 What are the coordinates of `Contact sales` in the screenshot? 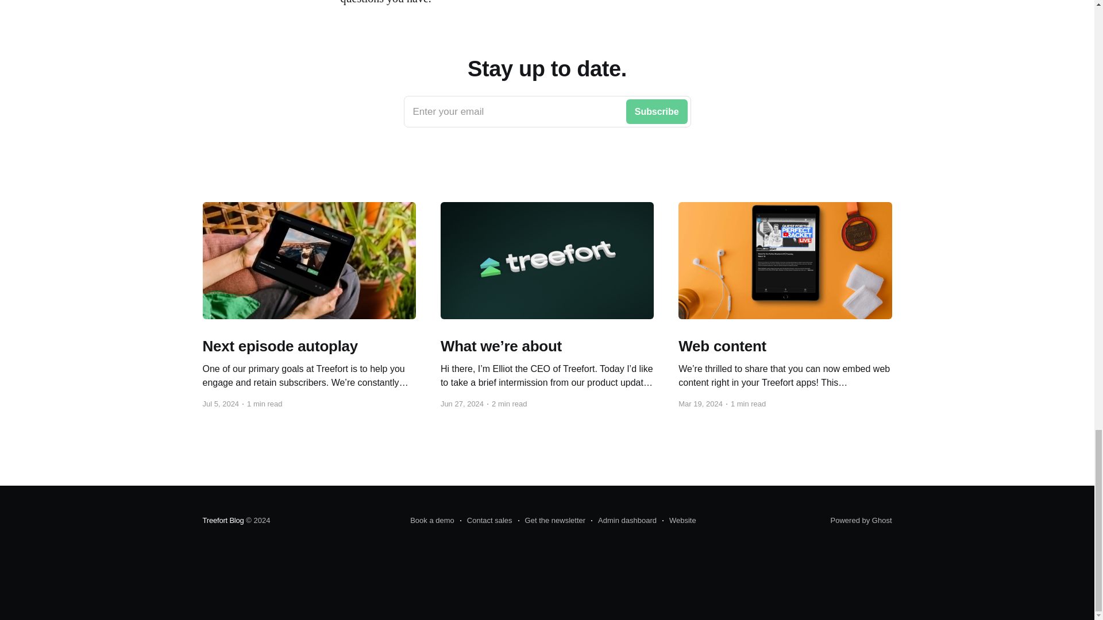 It's located at (486, 521).